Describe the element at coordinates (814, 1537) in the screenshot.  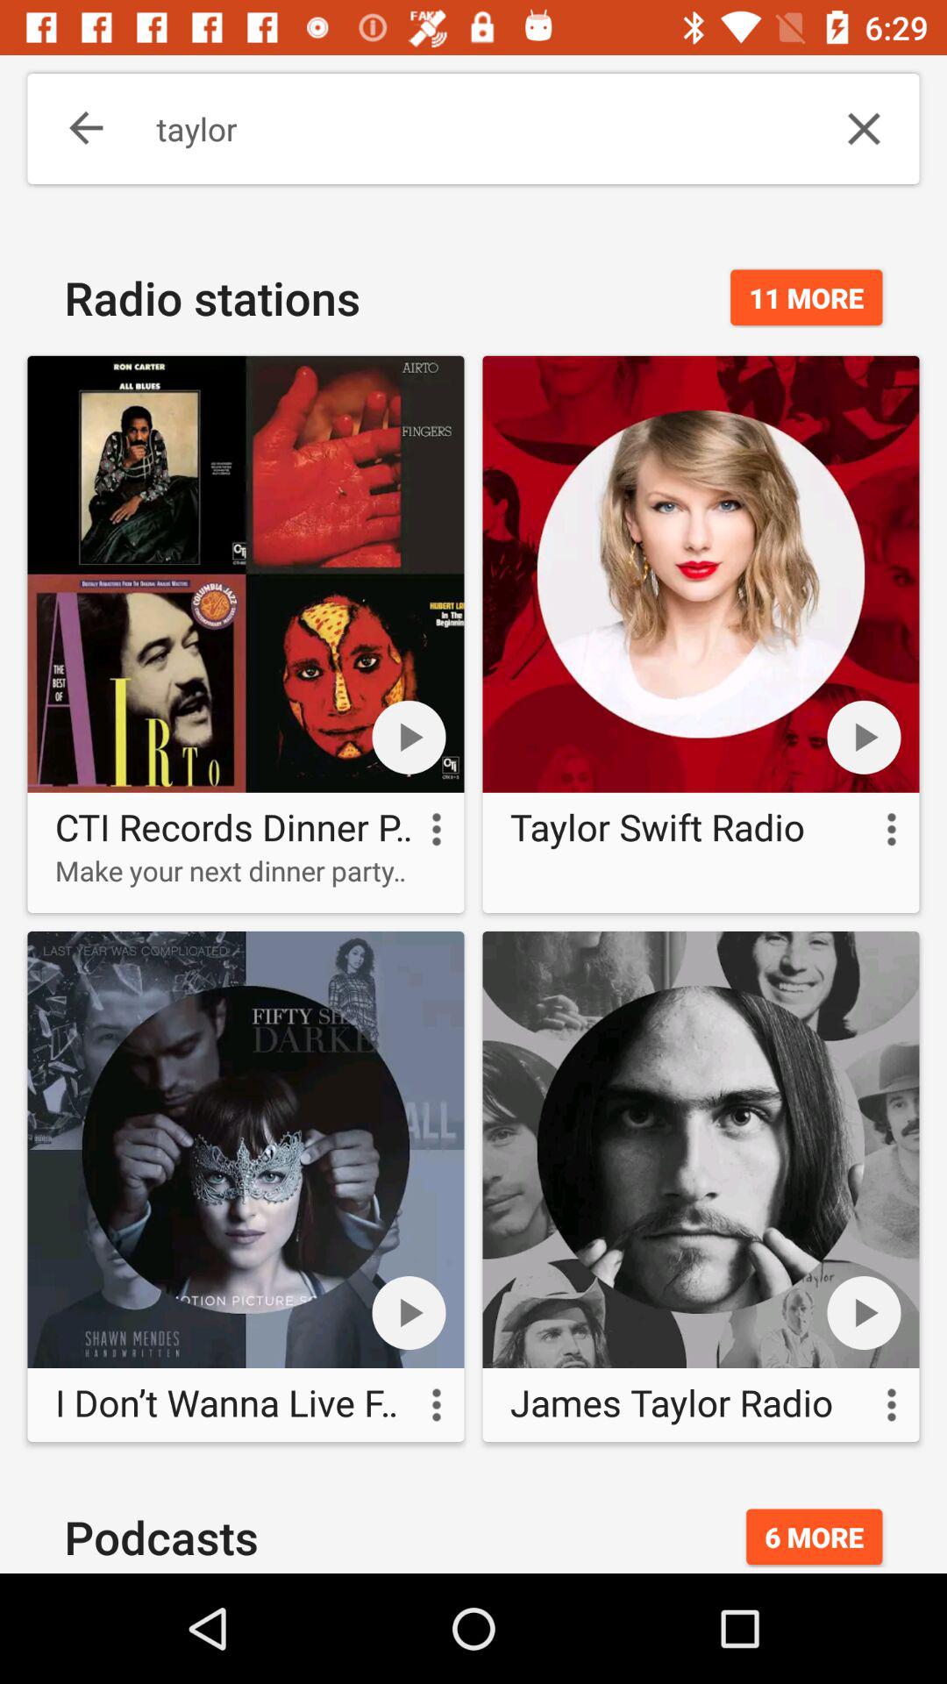
I see `choose item to the right of the podcasts item` at that location.